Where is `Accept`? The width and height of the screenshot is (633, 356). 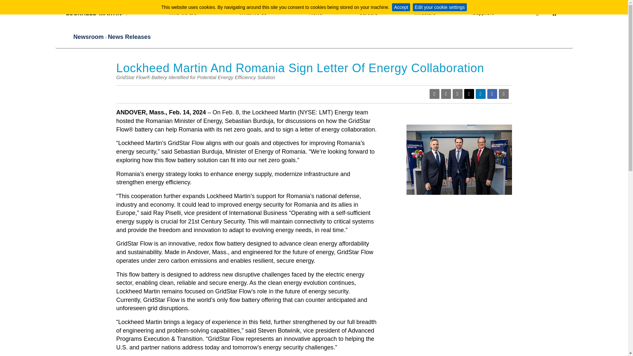 Accept is located at coordinates (401, 7).